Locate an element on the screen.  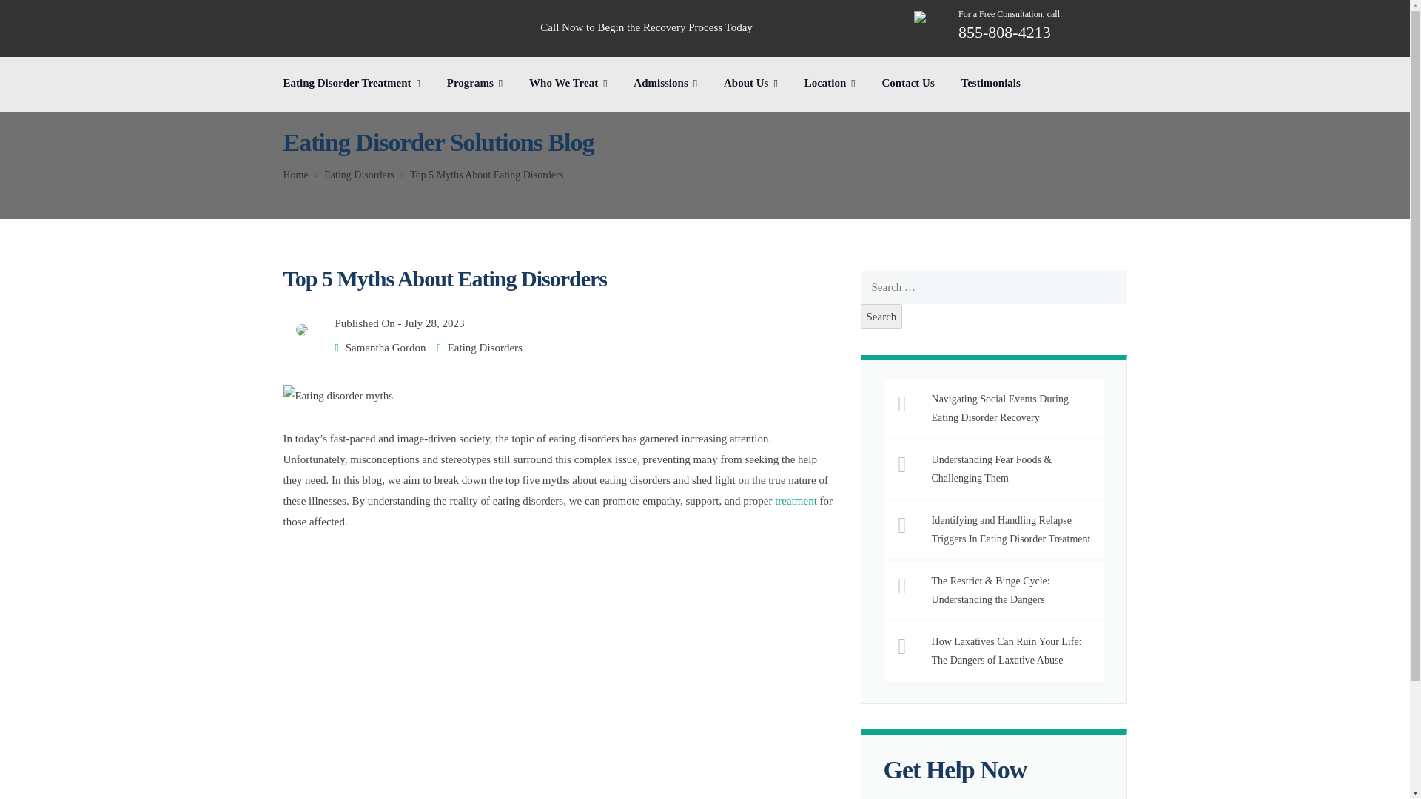
Programs is located at coordinates (352, 87).